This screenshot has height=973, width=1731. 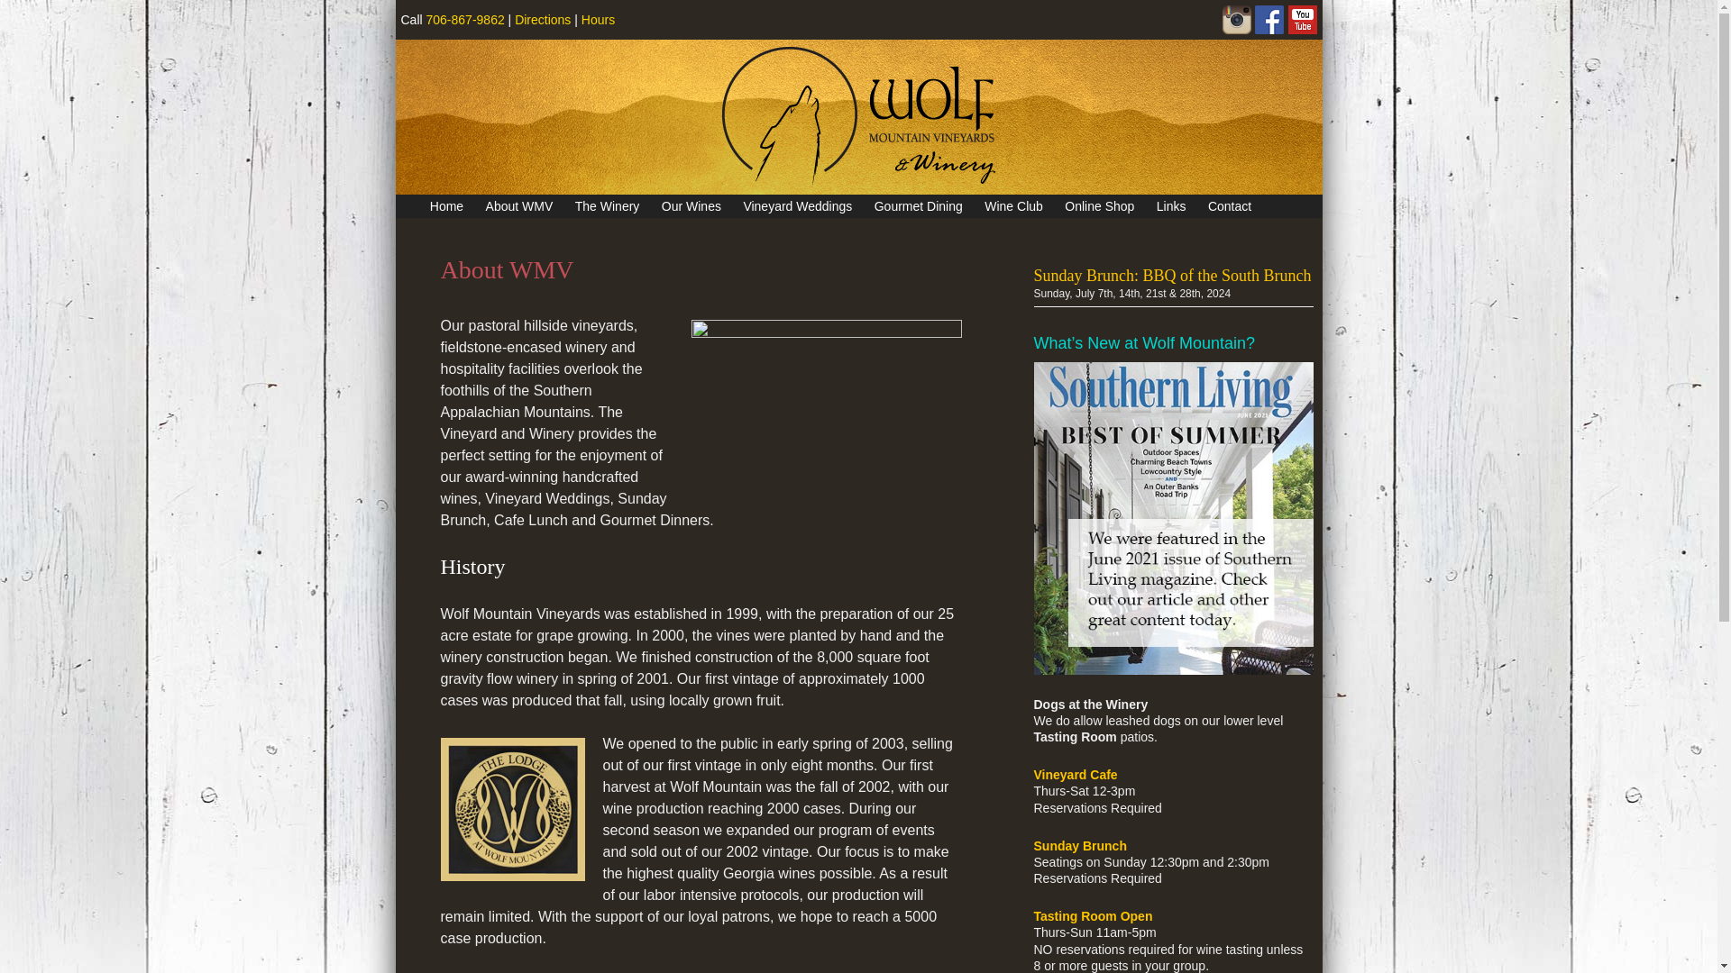 What do you see at coordinates (446, 206) in the screenshot?
I see `Home` at bounding box center [446, 206].